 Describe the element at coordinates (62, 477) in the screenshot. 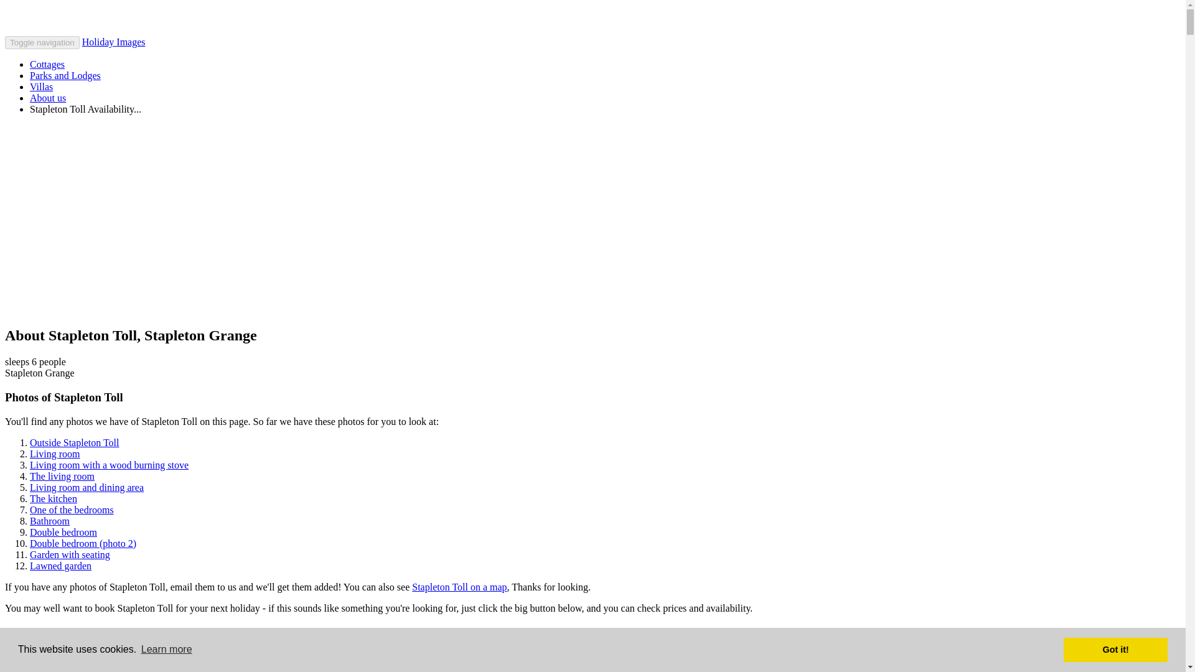

I see `The living room` at that location.